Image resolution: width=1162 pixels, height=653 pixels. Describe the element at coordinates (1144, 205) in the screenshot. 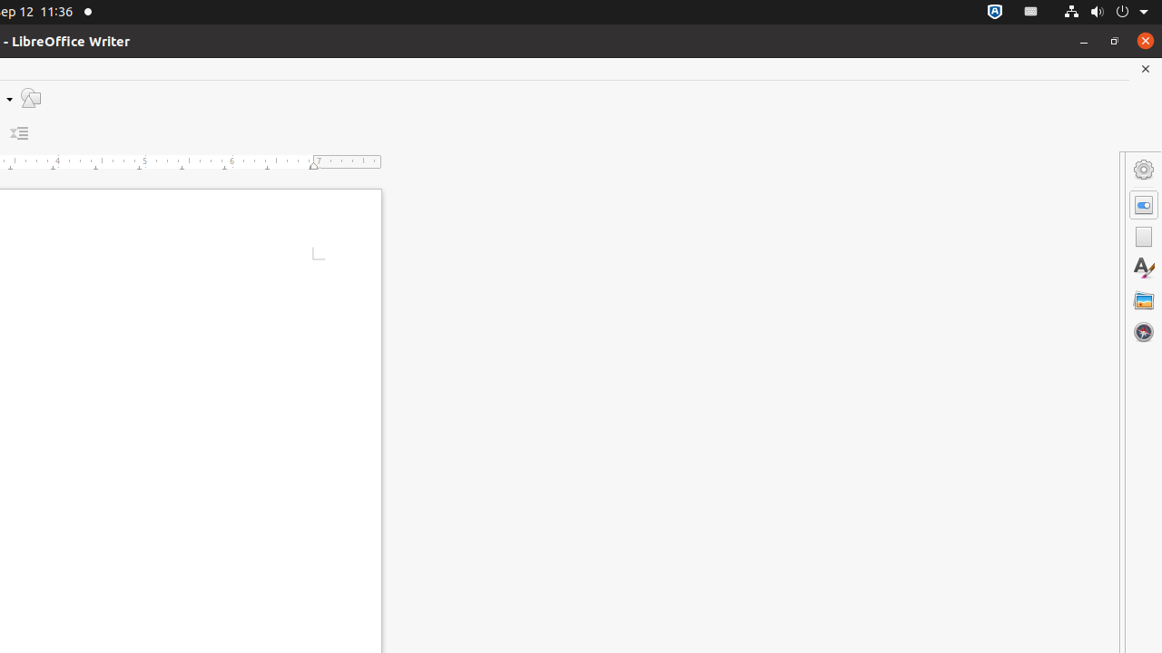

I see `Properties` at that location.